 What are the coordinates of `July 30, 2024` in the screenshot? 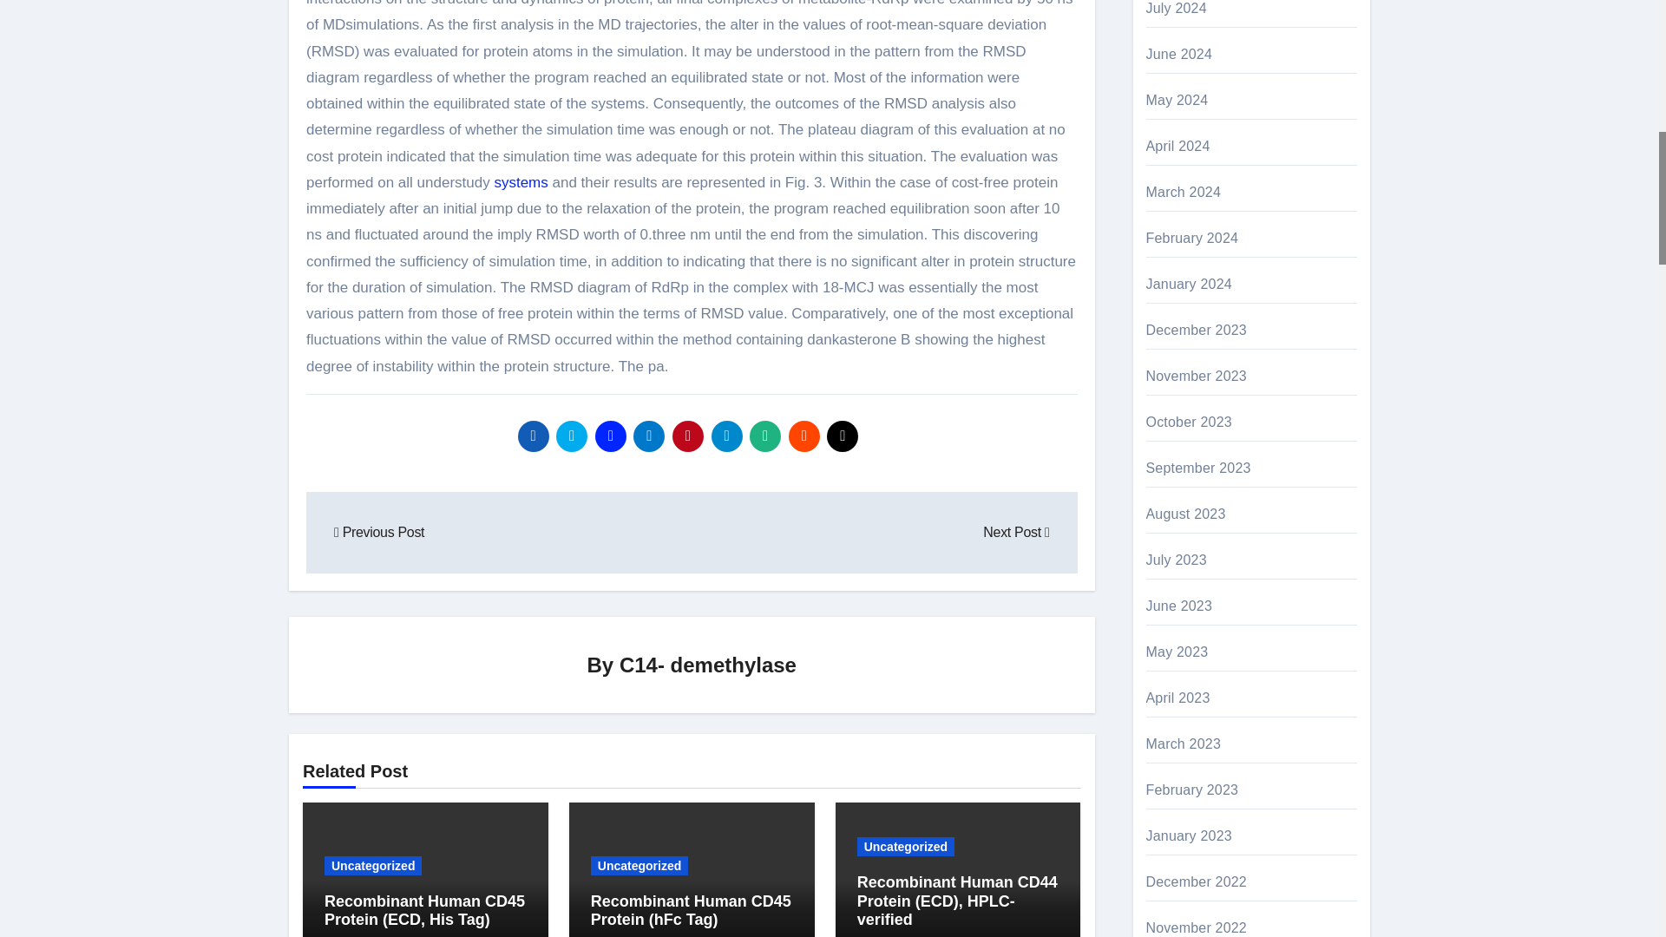 It's located at (481, 935).